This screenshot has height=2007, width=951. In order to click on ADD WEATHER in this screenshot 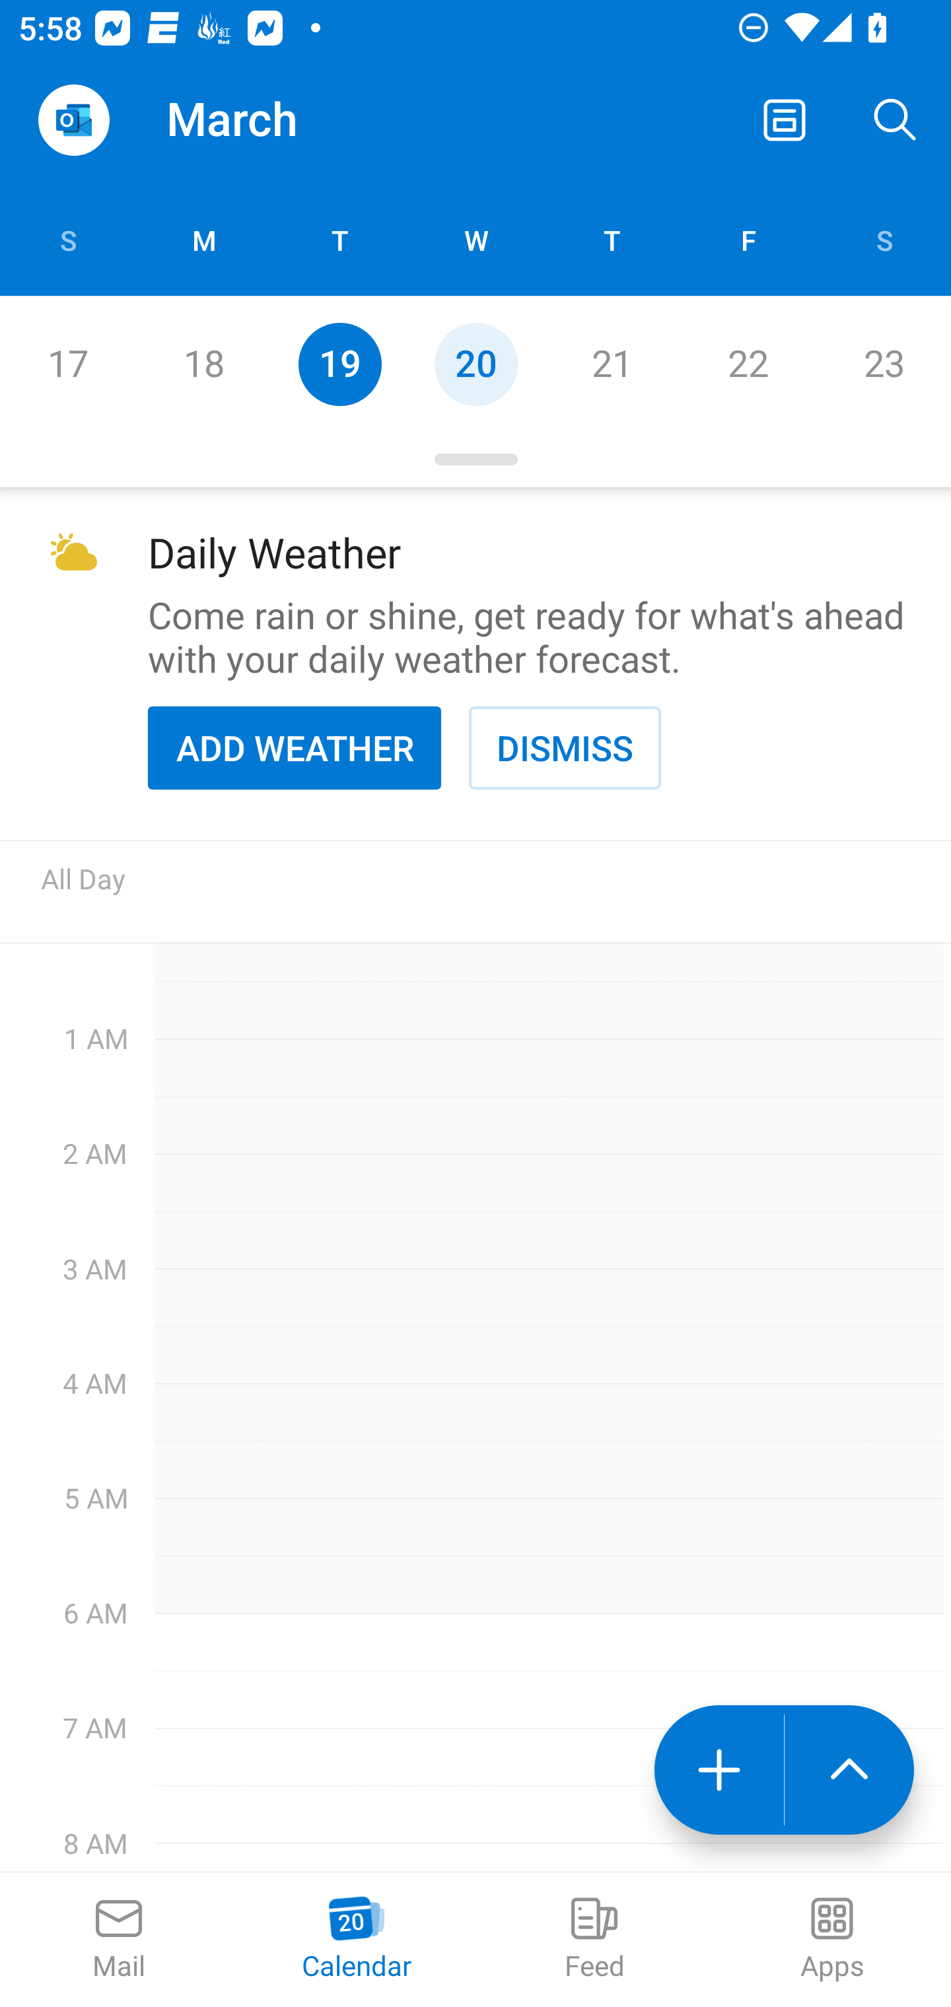, I will do `click(295, 747)`.